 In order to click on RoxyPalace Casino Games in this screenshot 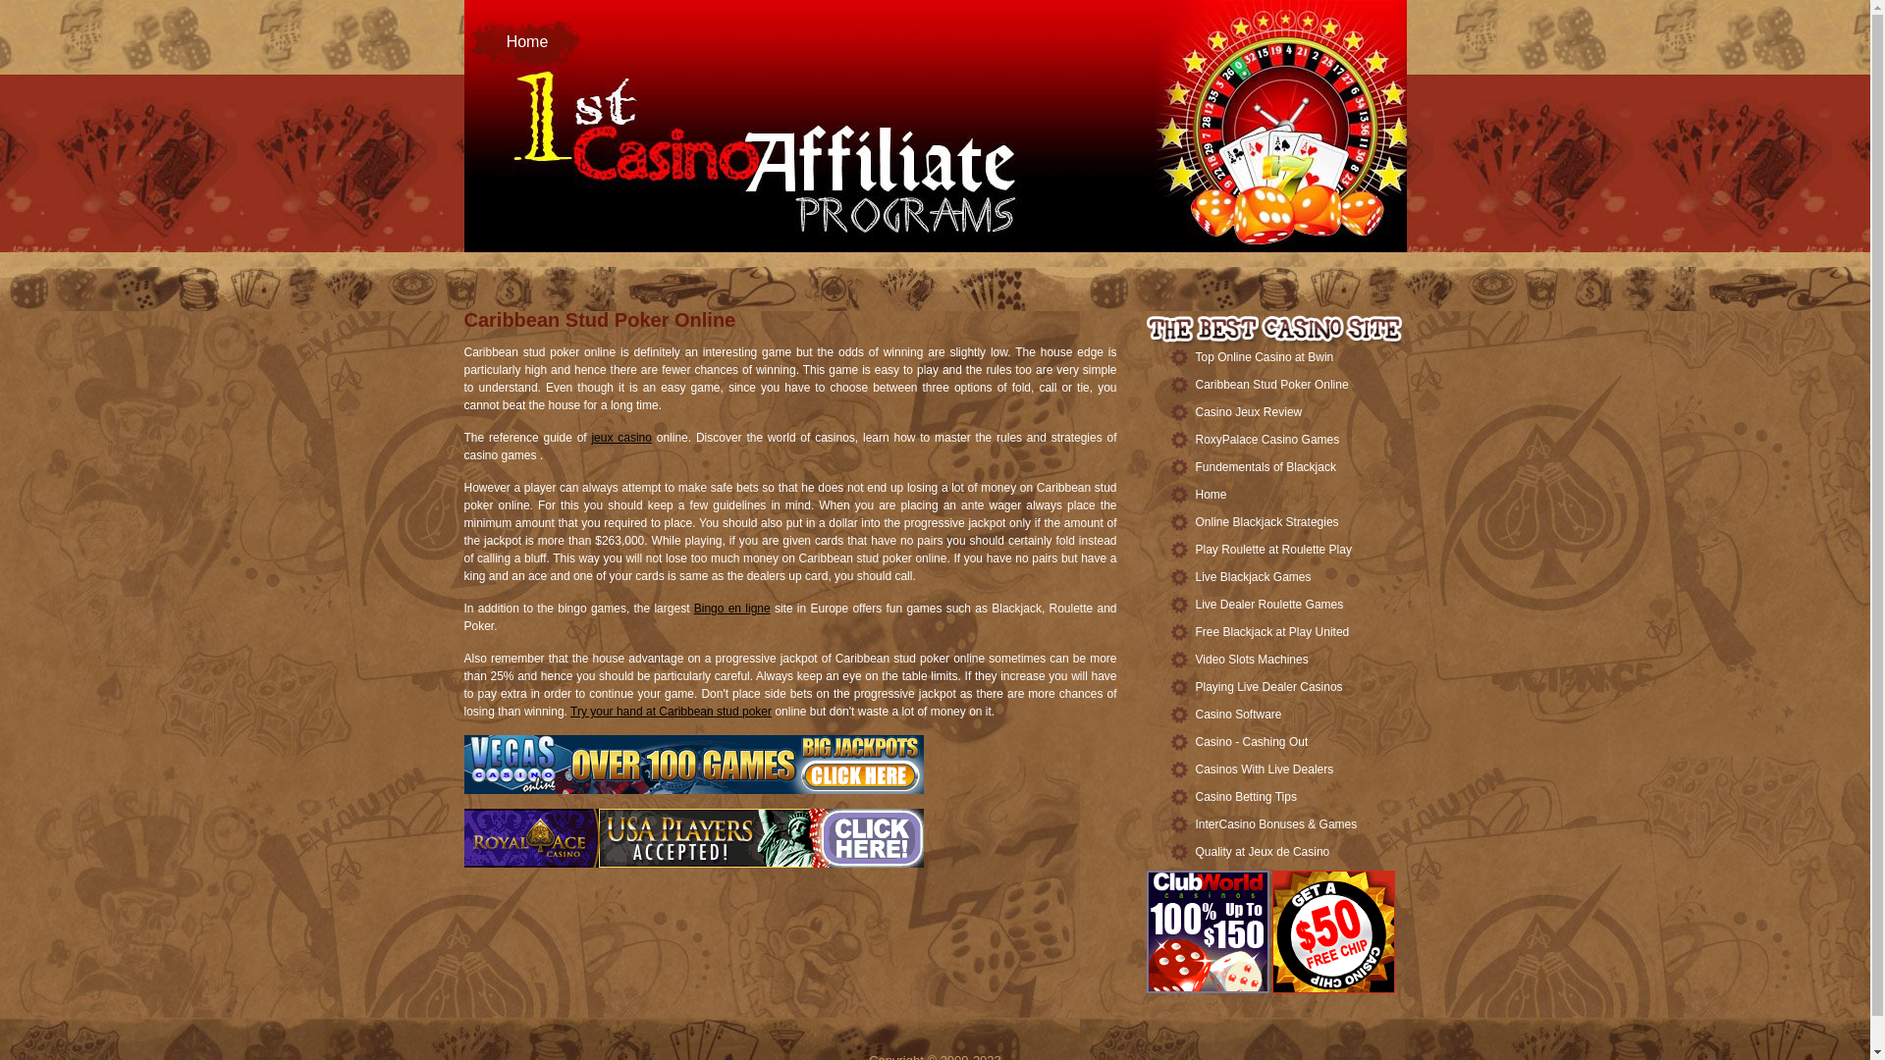, I will do `click(1268, 440)`.